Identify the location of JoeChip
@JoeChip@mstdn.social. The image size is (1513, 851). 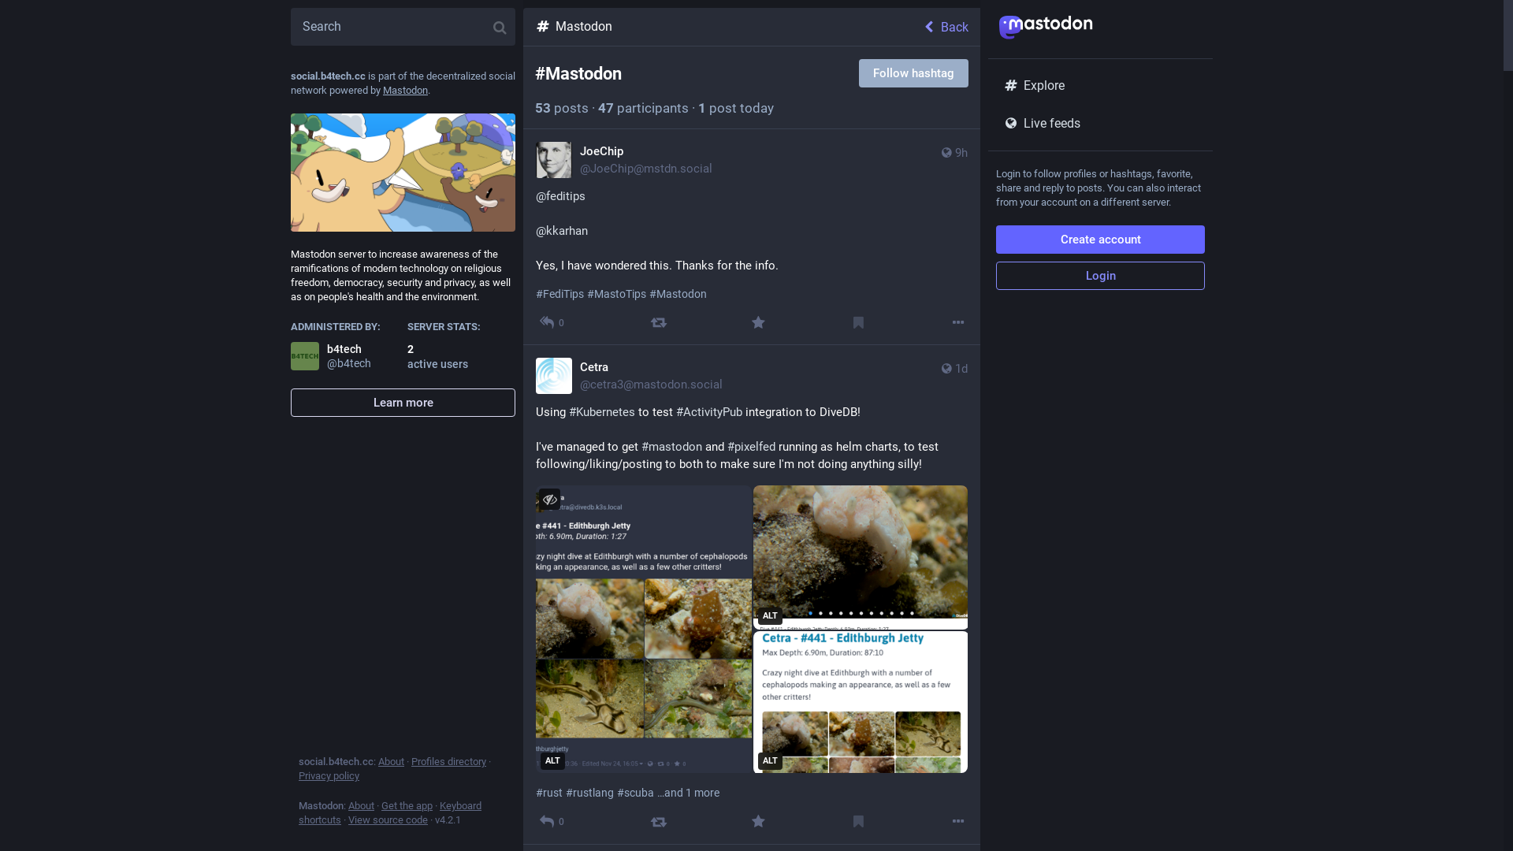
(624, 160).